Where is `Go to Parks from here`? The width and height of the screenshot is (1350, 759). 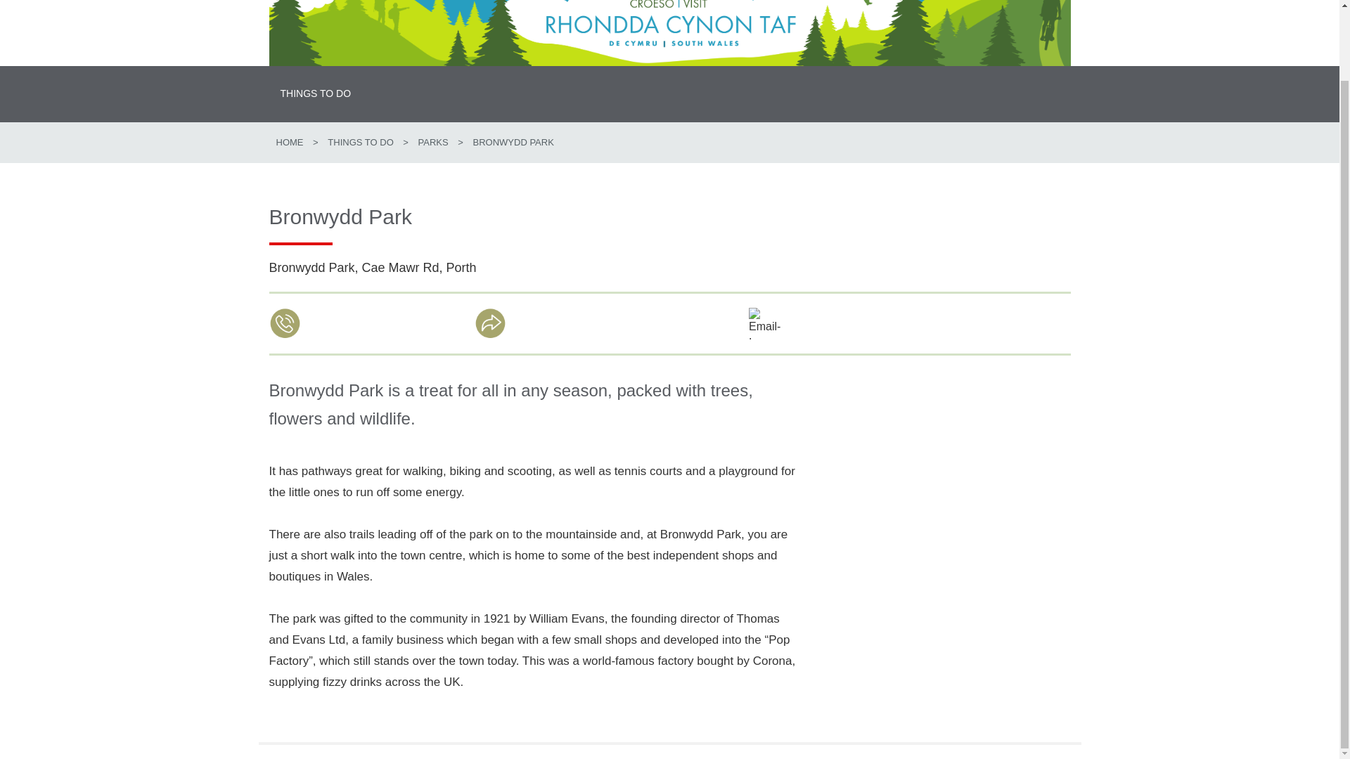 Go to Parks from here is located at coordinates (433, 142).